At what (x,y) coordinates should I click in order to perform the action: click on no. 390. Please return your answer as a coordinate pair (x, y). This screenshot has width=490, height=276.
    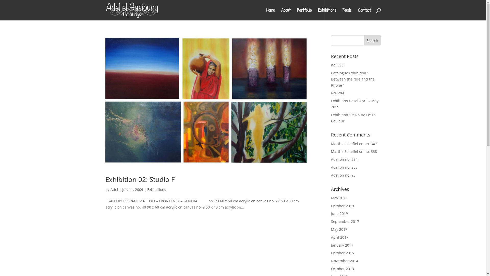
    Looking at the image, I should click on (337, 65).